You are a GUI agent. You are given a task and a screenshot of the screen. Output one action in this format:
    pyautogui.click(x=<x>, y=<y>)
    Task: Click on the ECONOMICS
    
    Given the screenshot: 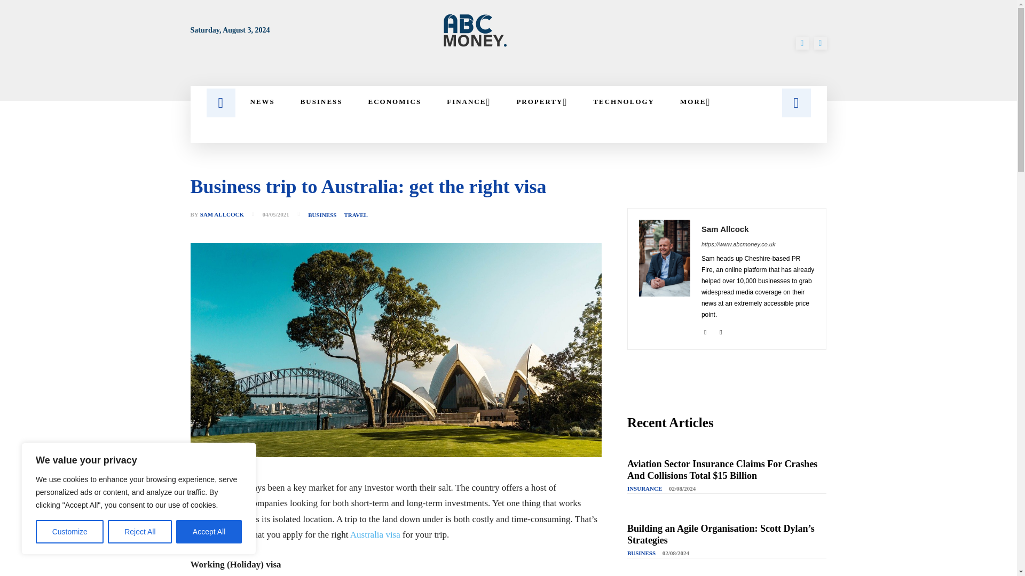 What is the action you would take?
    pyautogui.click(x=395, y=101)
    